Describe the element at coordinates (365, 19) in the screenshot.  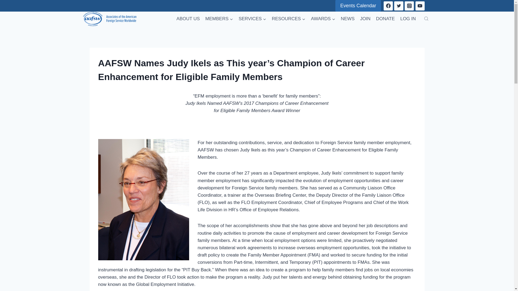
I see `JOIN` at that location.